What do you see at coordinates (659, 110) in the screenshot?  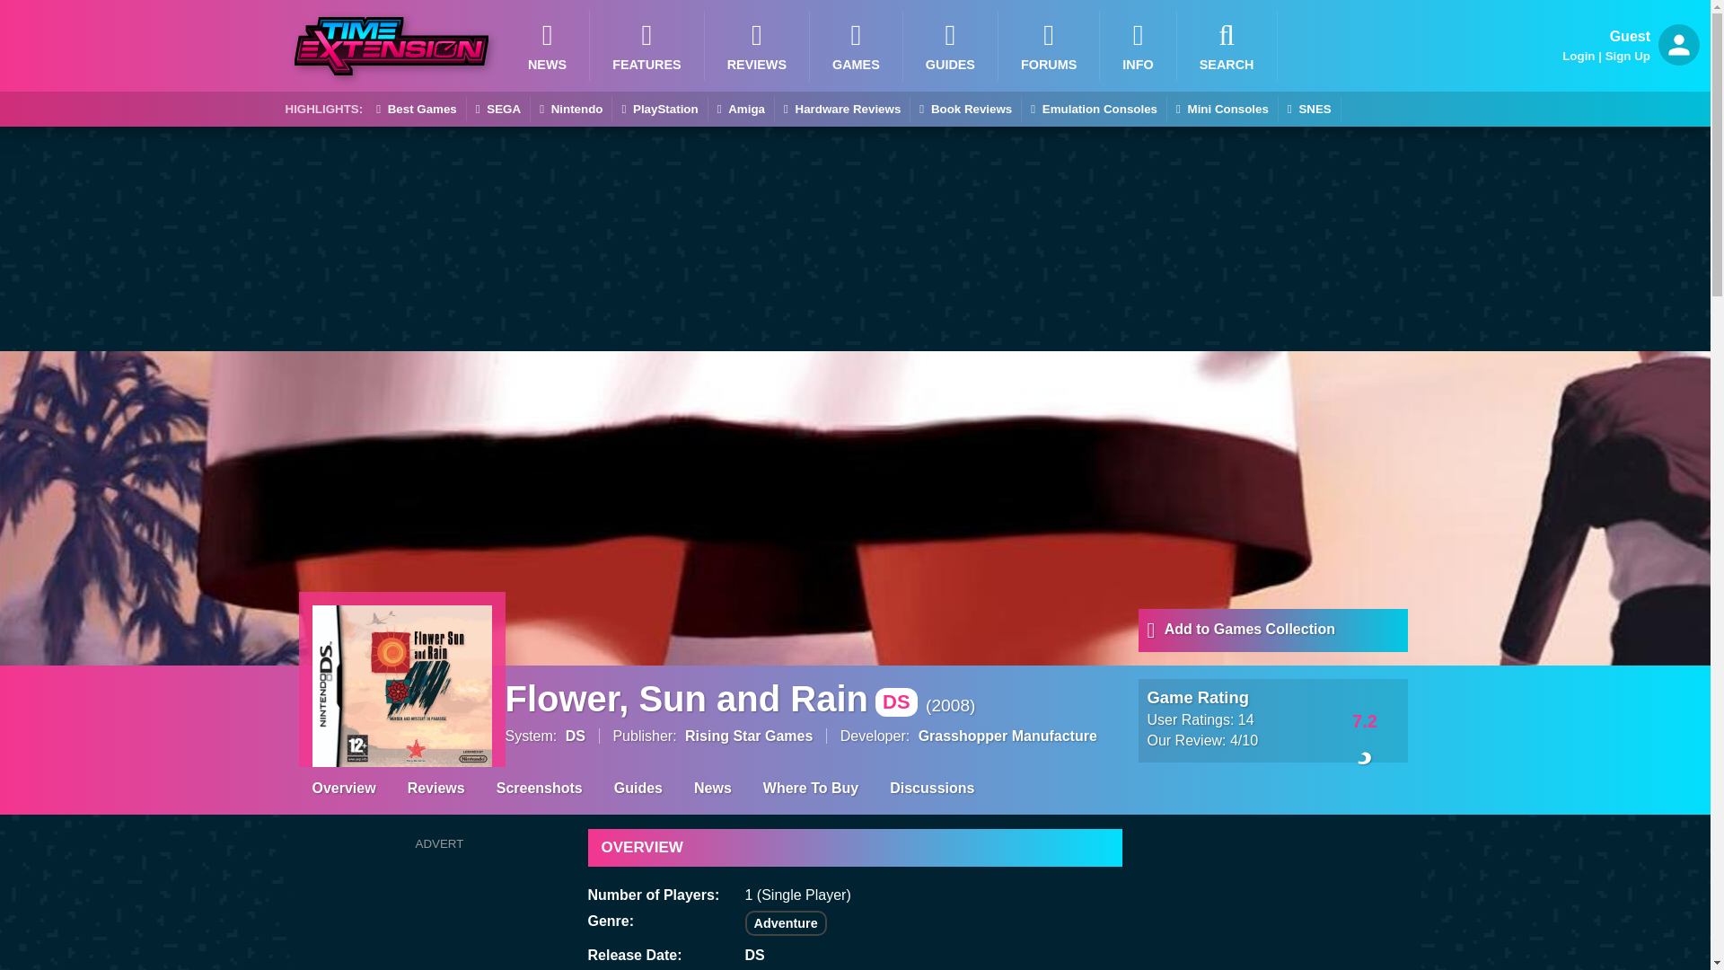 I see `PlayStation` at bounding box center [659, 110].